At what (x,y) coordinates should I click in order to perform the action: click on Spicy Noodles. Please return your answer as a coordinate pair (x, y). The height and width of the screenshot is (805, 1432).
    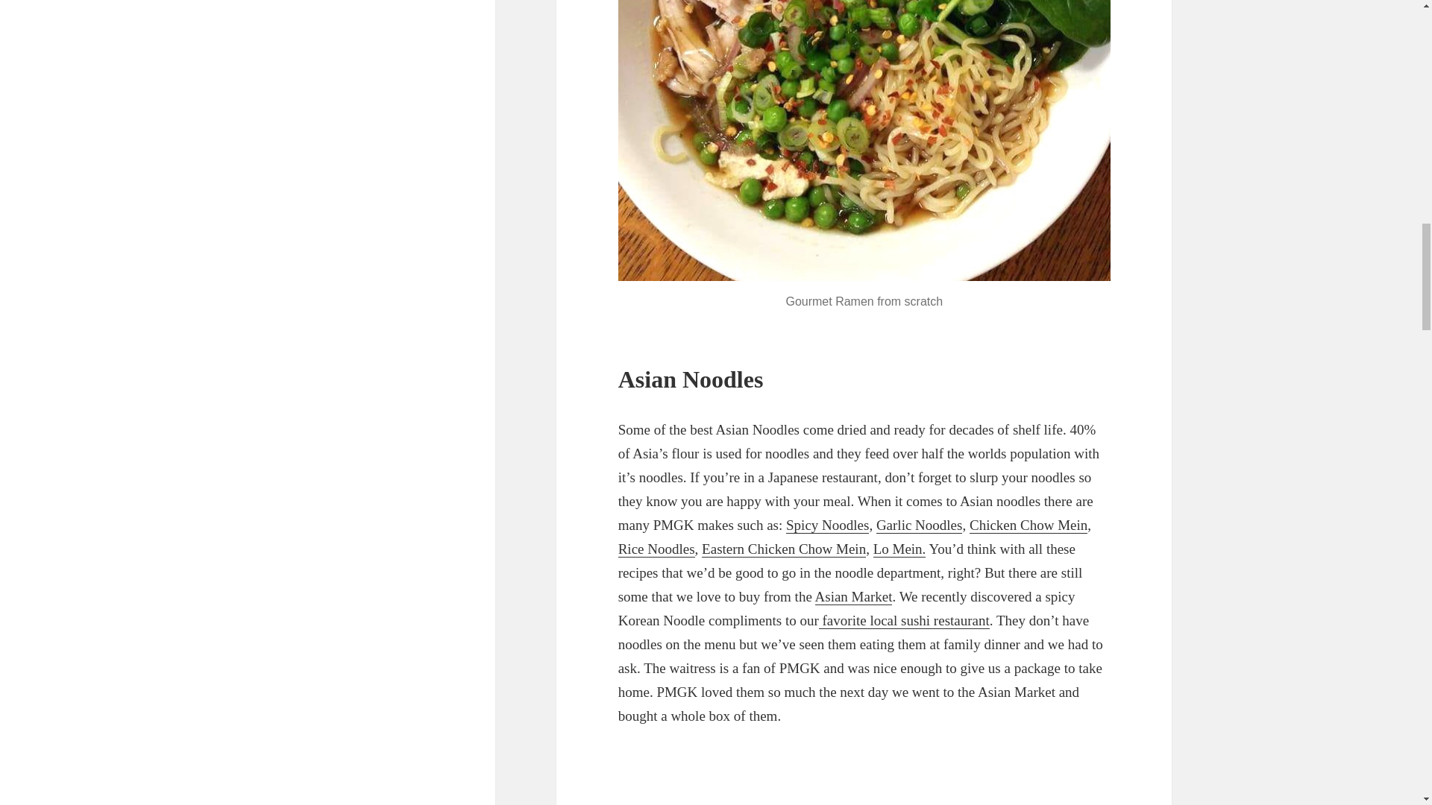
    Looking at the image, I should click on (828, 525).